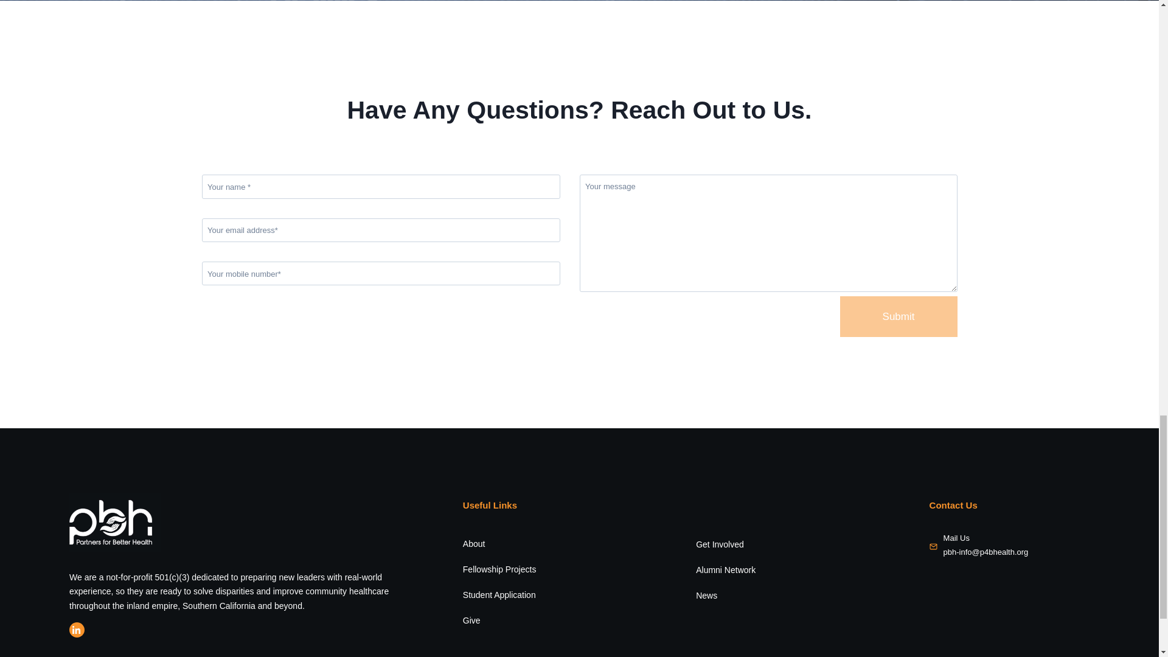 The image size is (1168, 657). What do you see at coordinates (706, 595) in the screenshot?
I see `News` at bounding box center [706, 595].